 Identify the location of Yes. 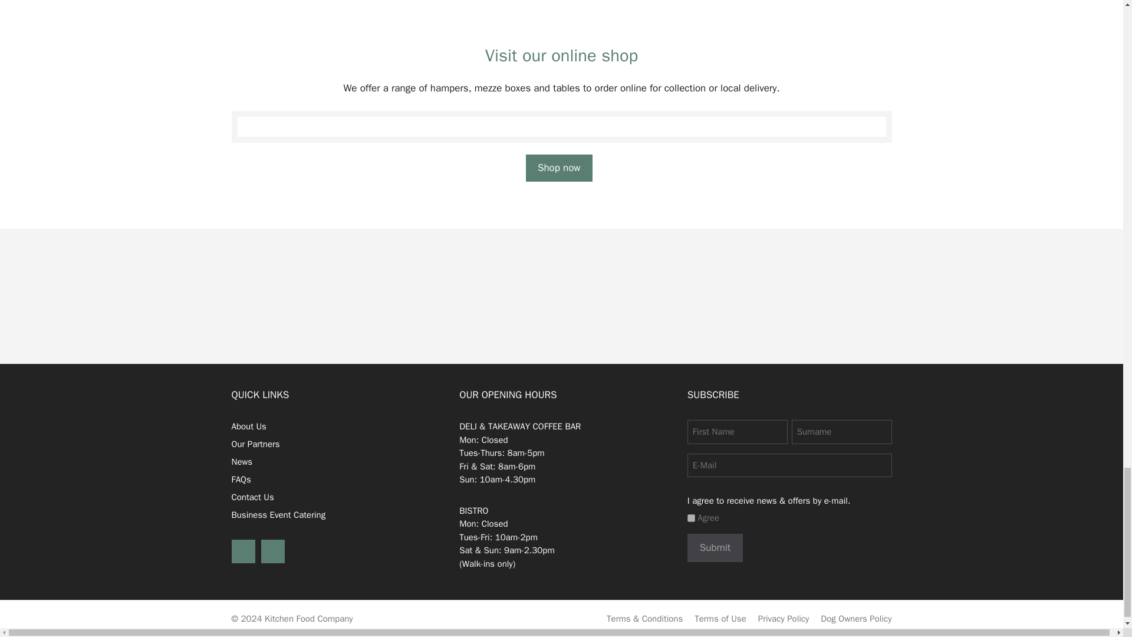
(691, 518).